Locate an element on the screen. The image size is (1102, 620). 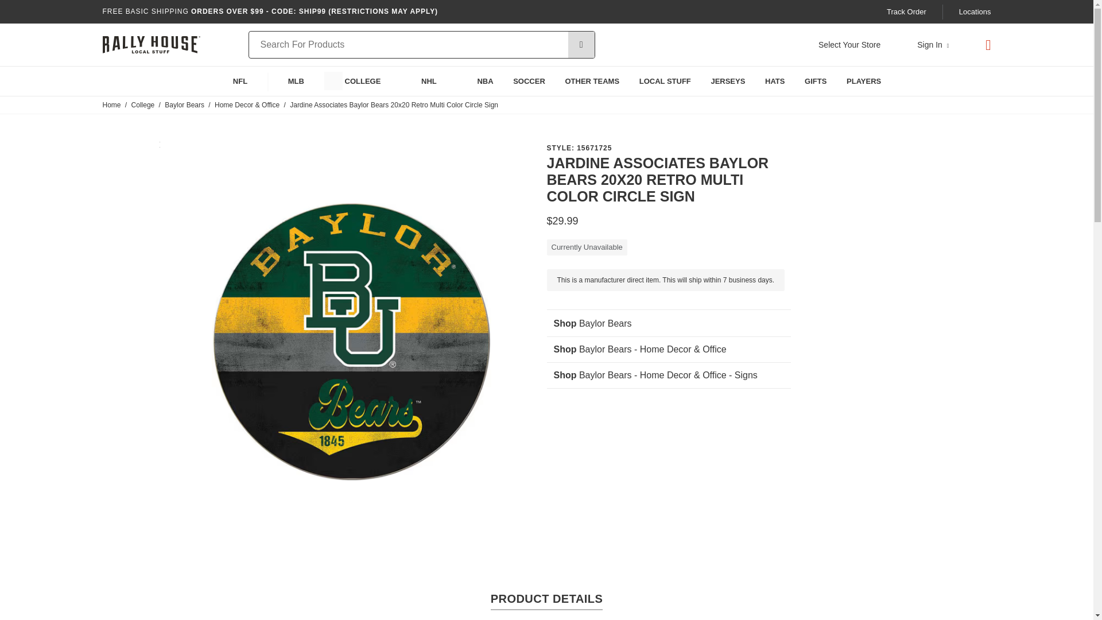
Locations is located at coordinates (975, 11).